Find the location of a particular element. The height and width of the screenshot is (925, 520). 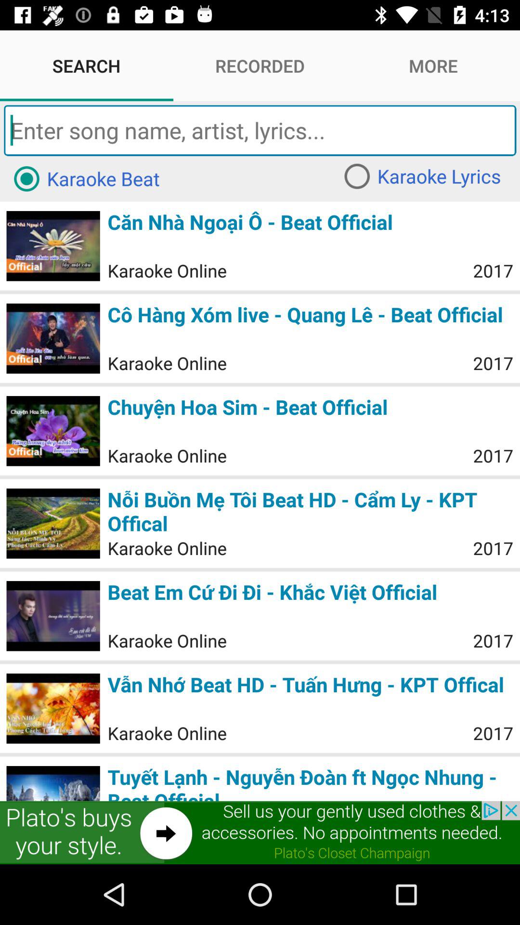

view the adversitement is located at coordinates (260, 832).